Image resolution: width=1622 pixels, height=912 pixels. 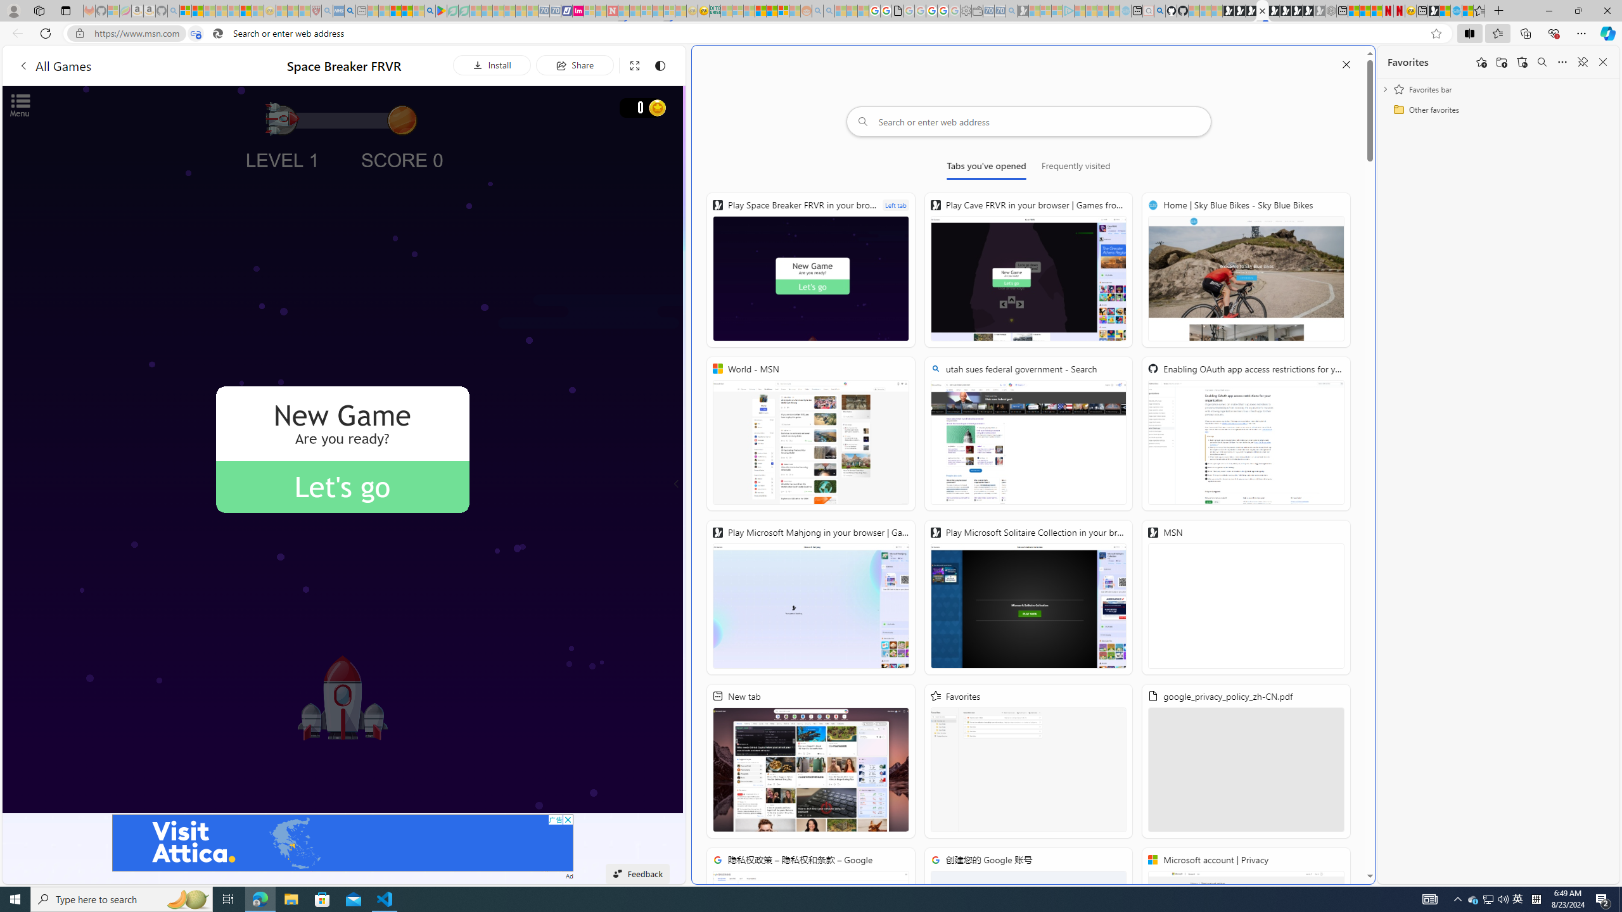 I want to click on New split screen, so click(x=1261, y=11).